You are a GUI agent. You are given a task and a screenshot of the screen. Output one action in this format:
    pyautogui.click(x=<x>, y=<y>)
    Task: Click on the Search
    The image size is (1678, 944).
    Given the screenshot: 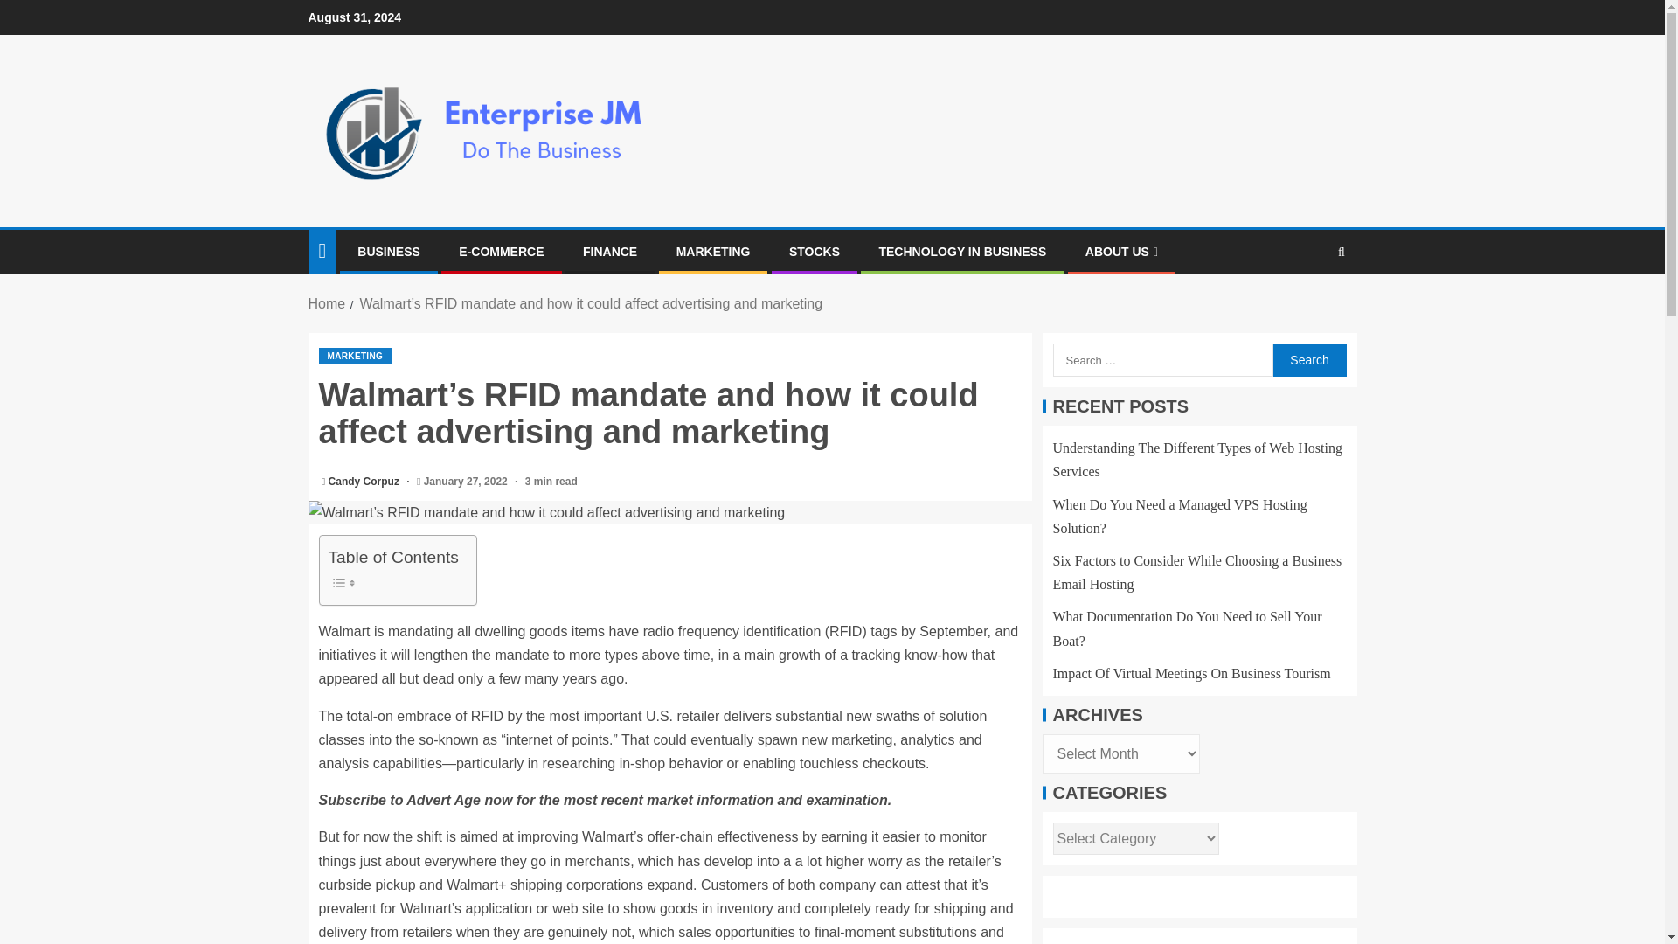 What is the action you would take?
    pyautogui.click(x=1307, y=306)
    